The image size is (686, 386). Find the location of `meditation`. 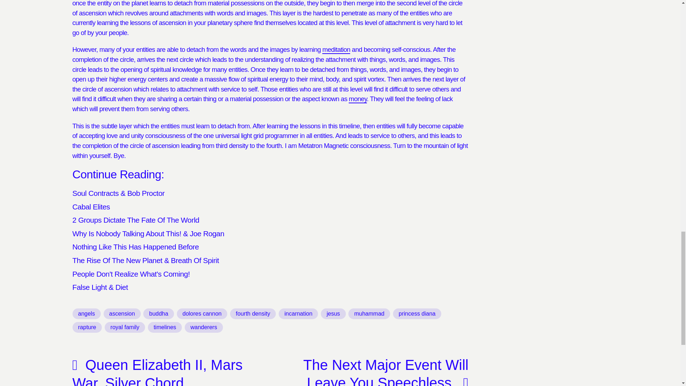

meditation is located at coordinates (336, 50).